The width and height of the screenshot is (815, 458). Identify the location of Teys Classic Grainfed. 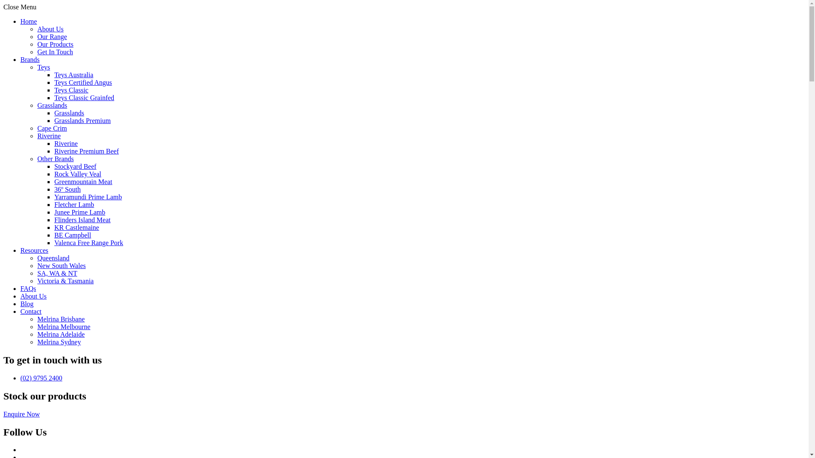
(84, 98).